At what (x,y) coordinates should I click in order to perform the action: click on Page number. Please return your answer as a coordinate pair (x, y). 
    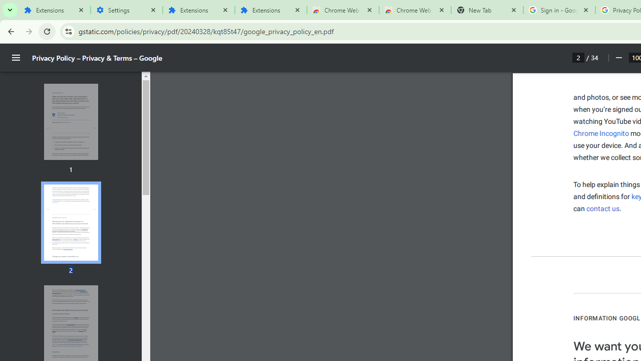
    Looking at the image, I should click on (578, 57).